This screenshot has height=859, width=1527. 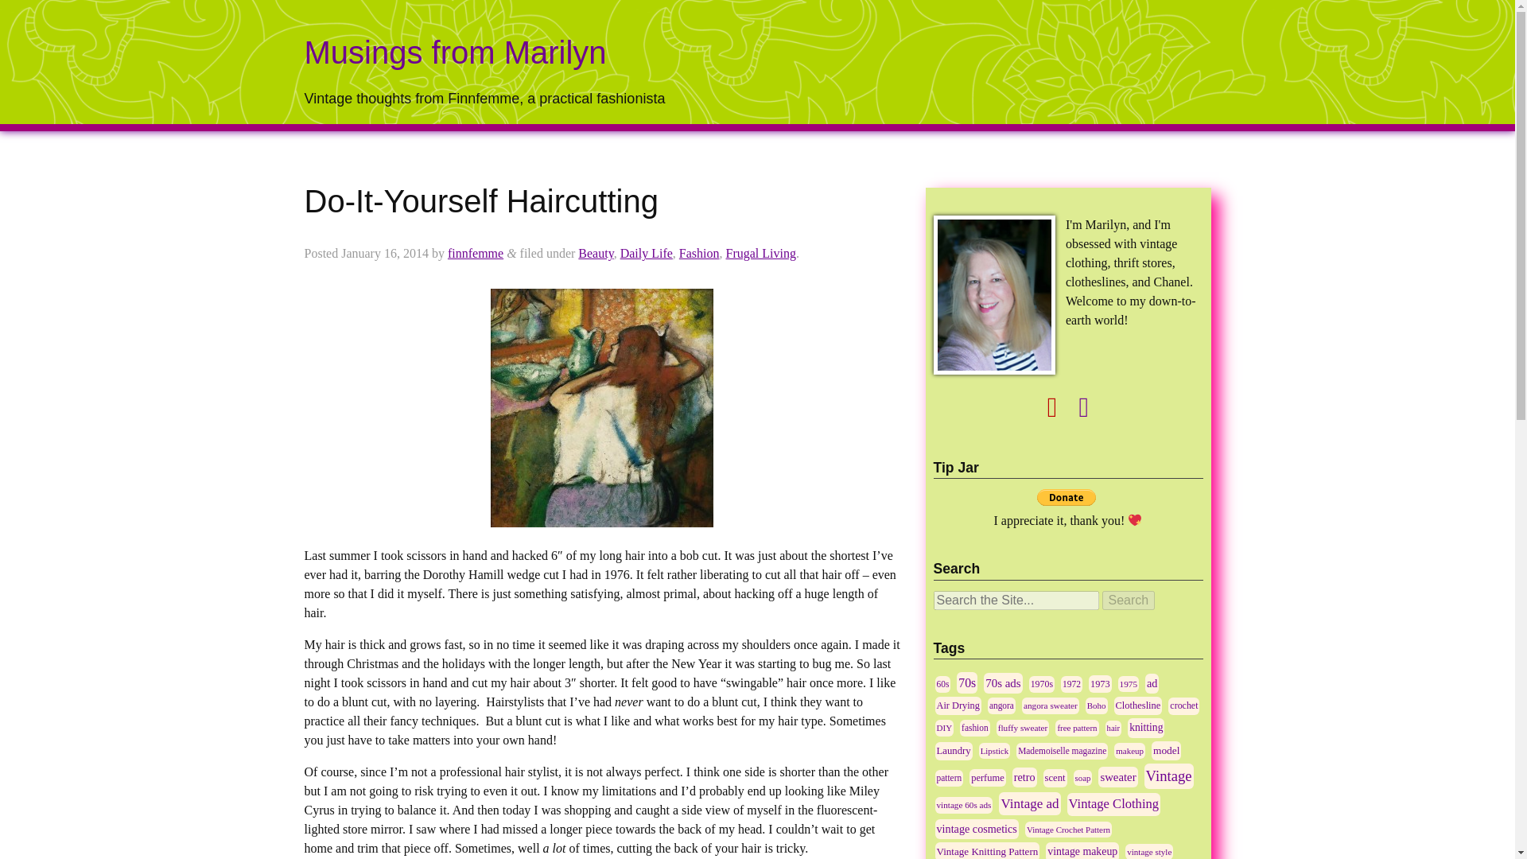 I want to click on Air Drying, so click(x=958, y=705).